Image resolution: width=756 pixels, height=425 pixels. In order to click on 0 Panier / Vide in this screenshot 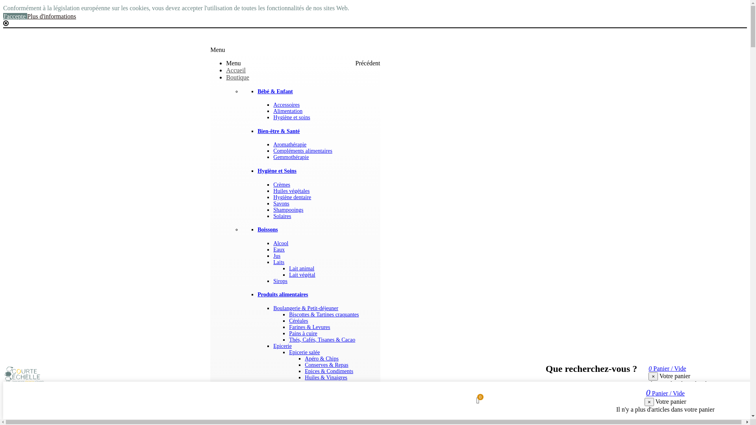, I will do `click(665, 394)`.